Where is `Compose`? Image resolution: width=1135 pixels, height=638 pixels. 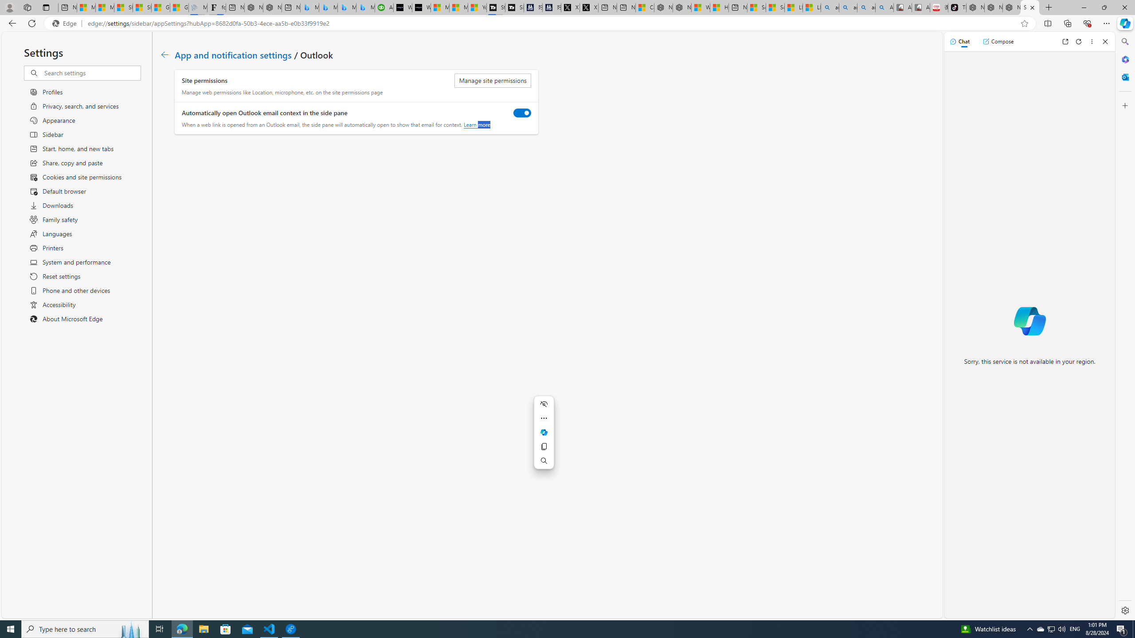
Compose is located at coordinates (998, 41).